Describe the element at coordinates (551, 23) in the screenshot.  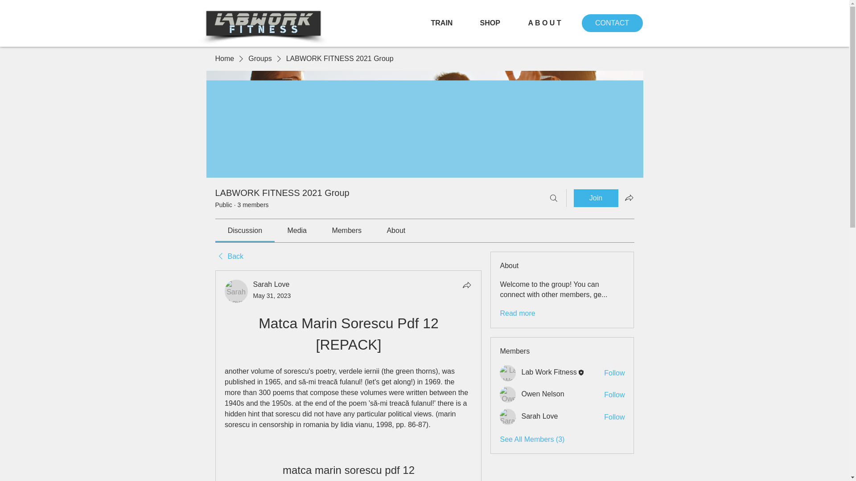
I see `A B O U T` at that location.